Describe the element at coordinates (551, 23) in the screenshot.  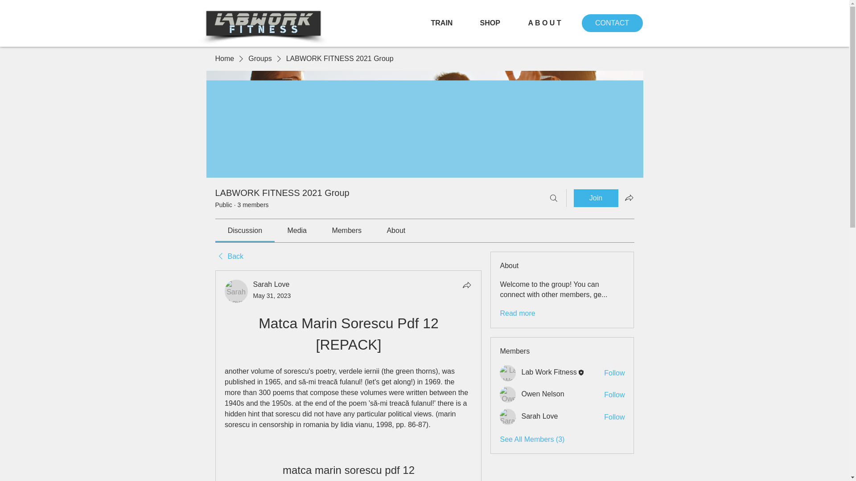
I see `A B O U T` at that location.